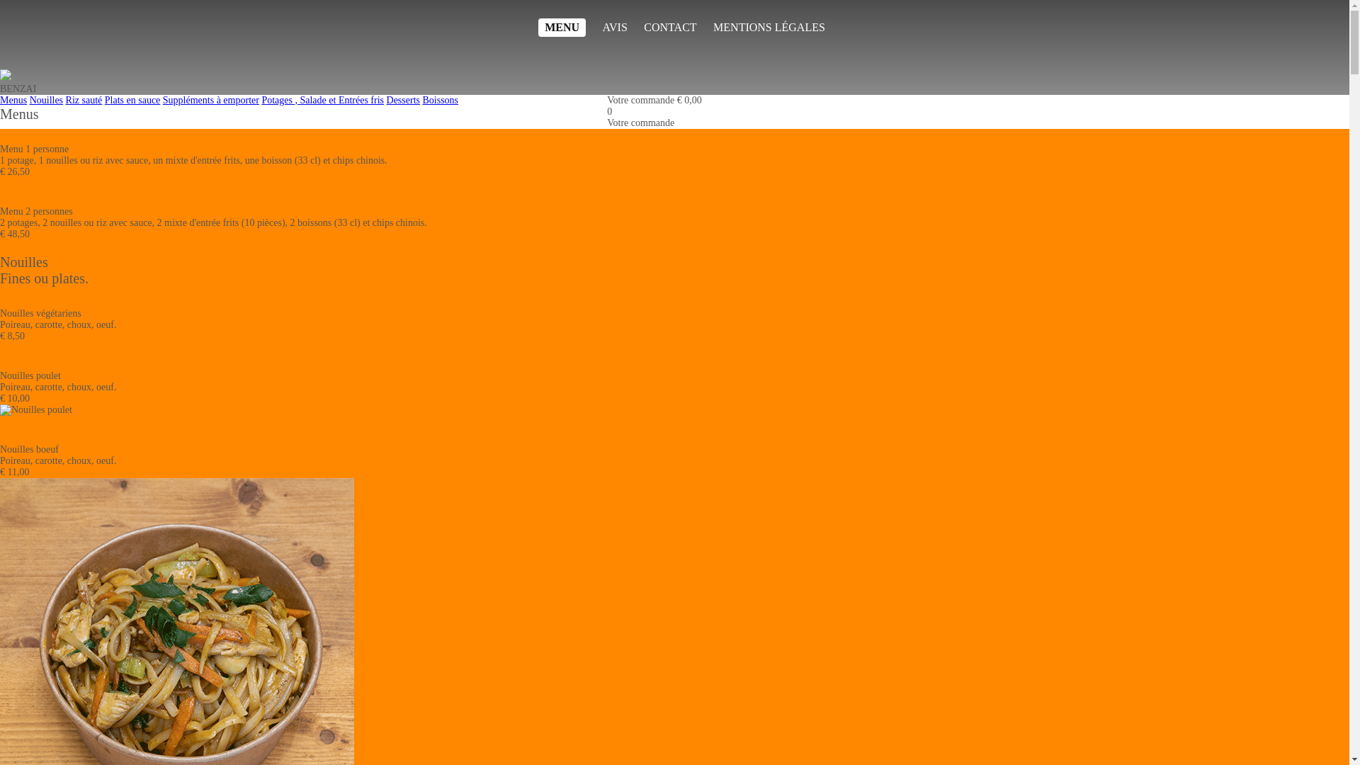 This screenshot has width=1360, height=765. Describe the element at coordinates (47, 101) in the screenshot. I see `Nouilles` at that location.